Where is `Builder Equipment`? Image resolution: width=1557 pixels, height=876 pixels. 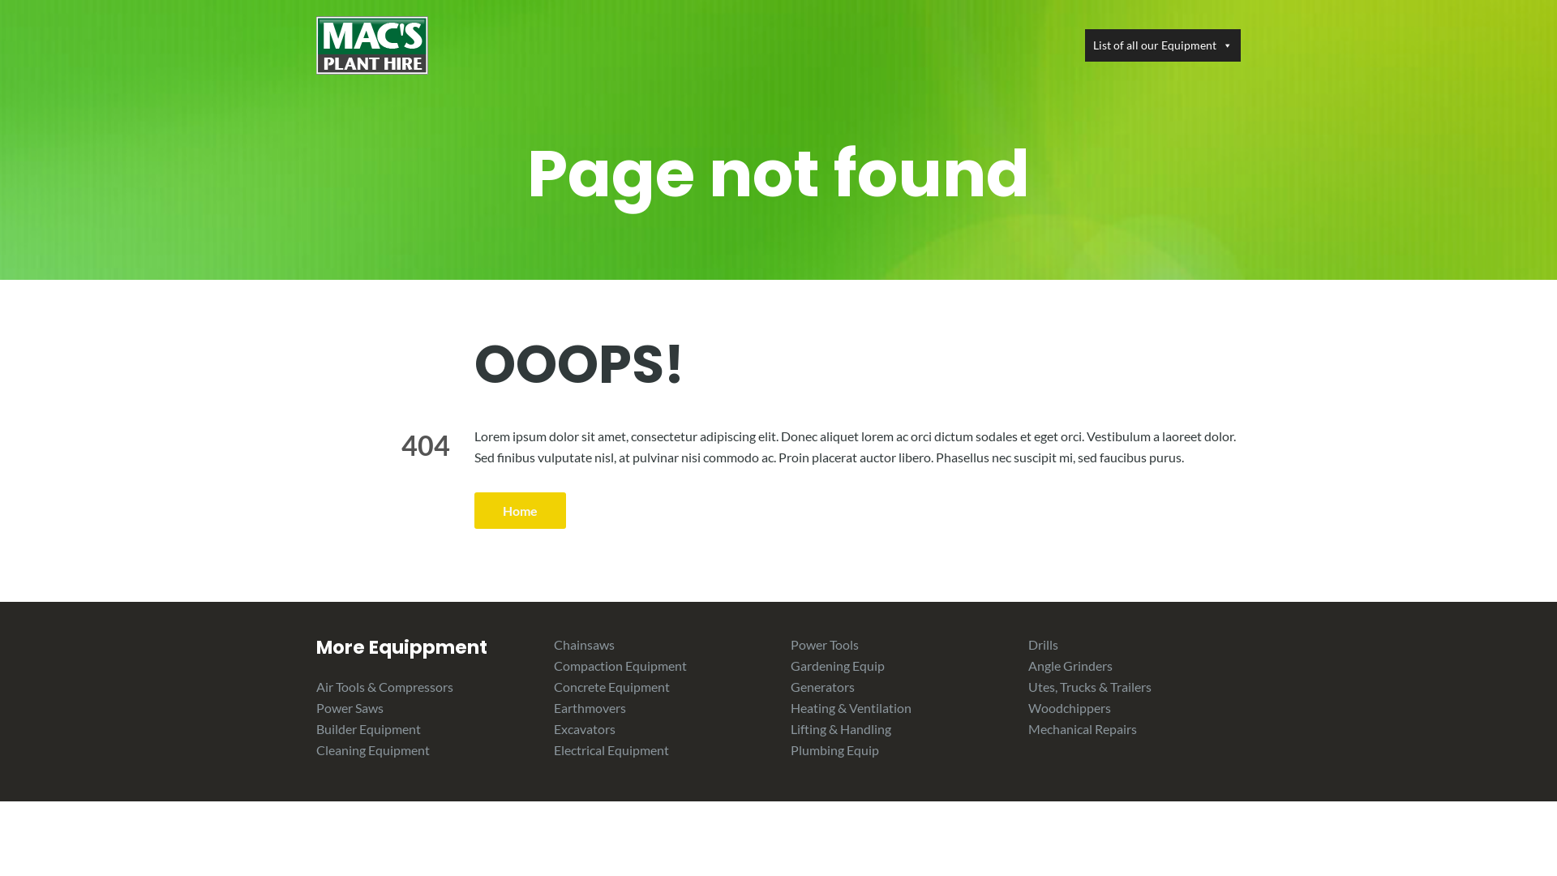
Builder Equipment is located at coordinates (368, 728).